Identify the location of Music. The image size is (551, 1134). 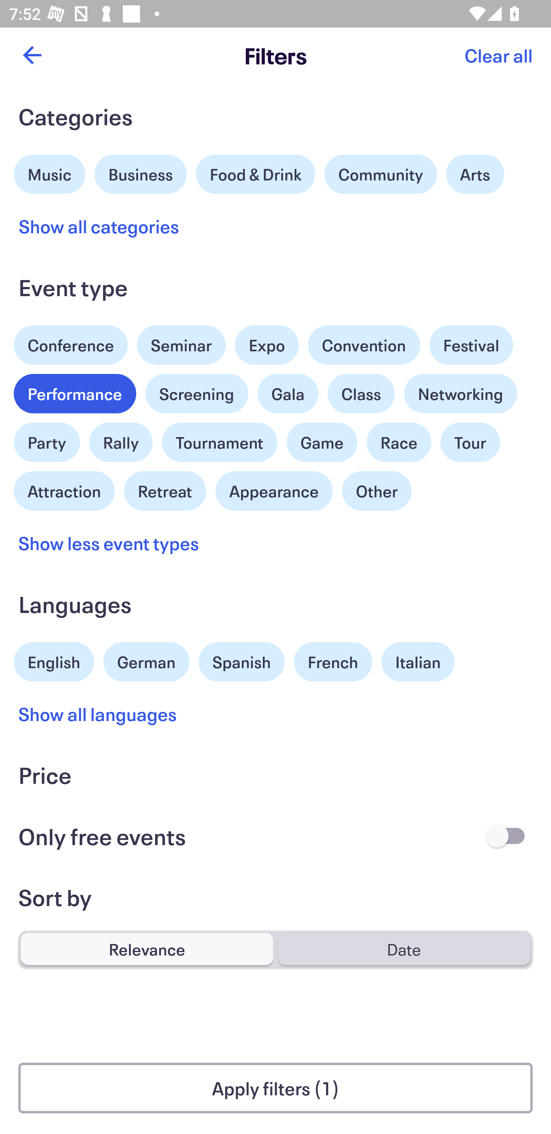
(50, 172).